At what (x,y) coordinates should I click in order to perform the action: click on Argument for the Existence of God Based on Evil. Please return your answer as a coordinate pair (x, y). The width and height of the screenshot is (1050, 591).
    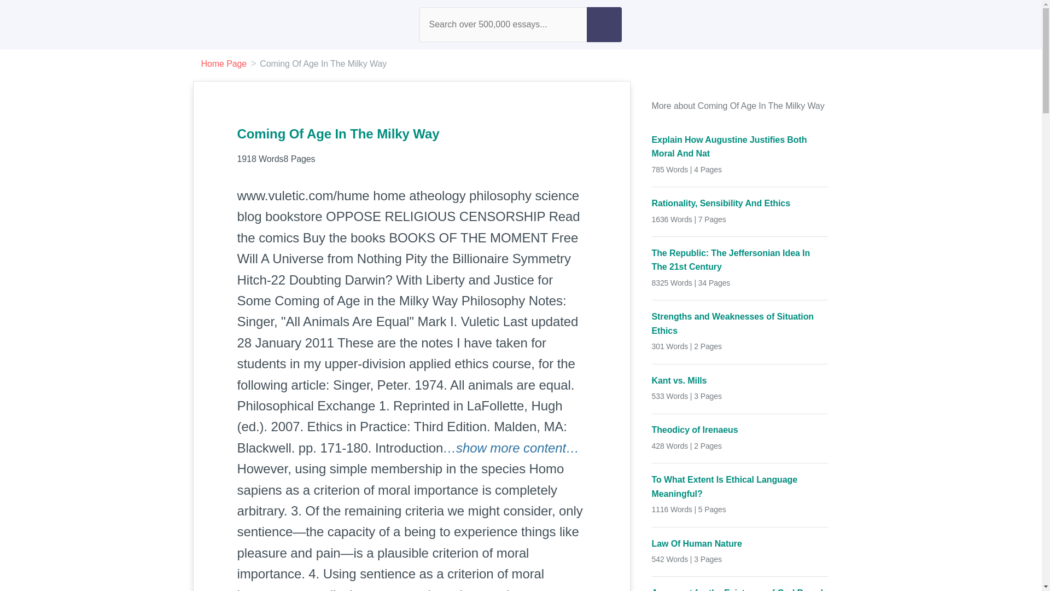
    Looking at the image, I should click on (740, 589).